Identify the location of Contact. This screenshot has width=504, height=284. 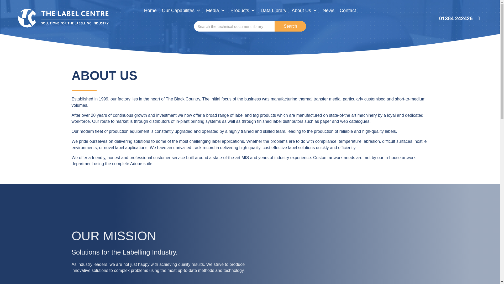
(348, 11).